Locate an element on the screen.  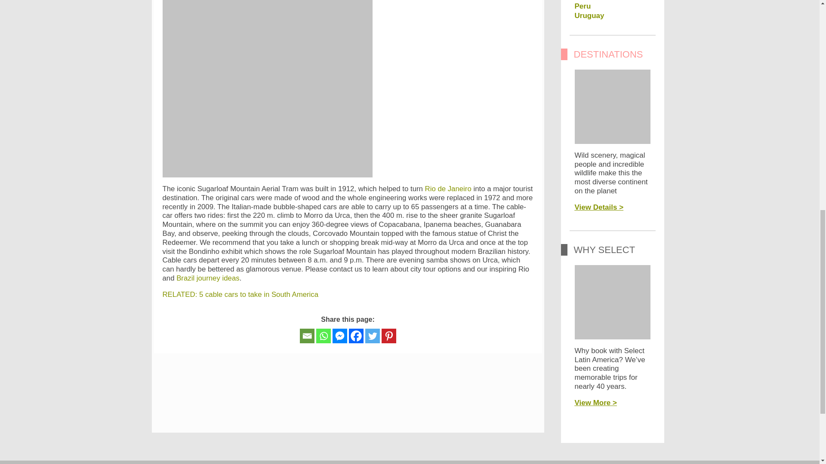
Brazil holidays is located at coordinates (208, 278).